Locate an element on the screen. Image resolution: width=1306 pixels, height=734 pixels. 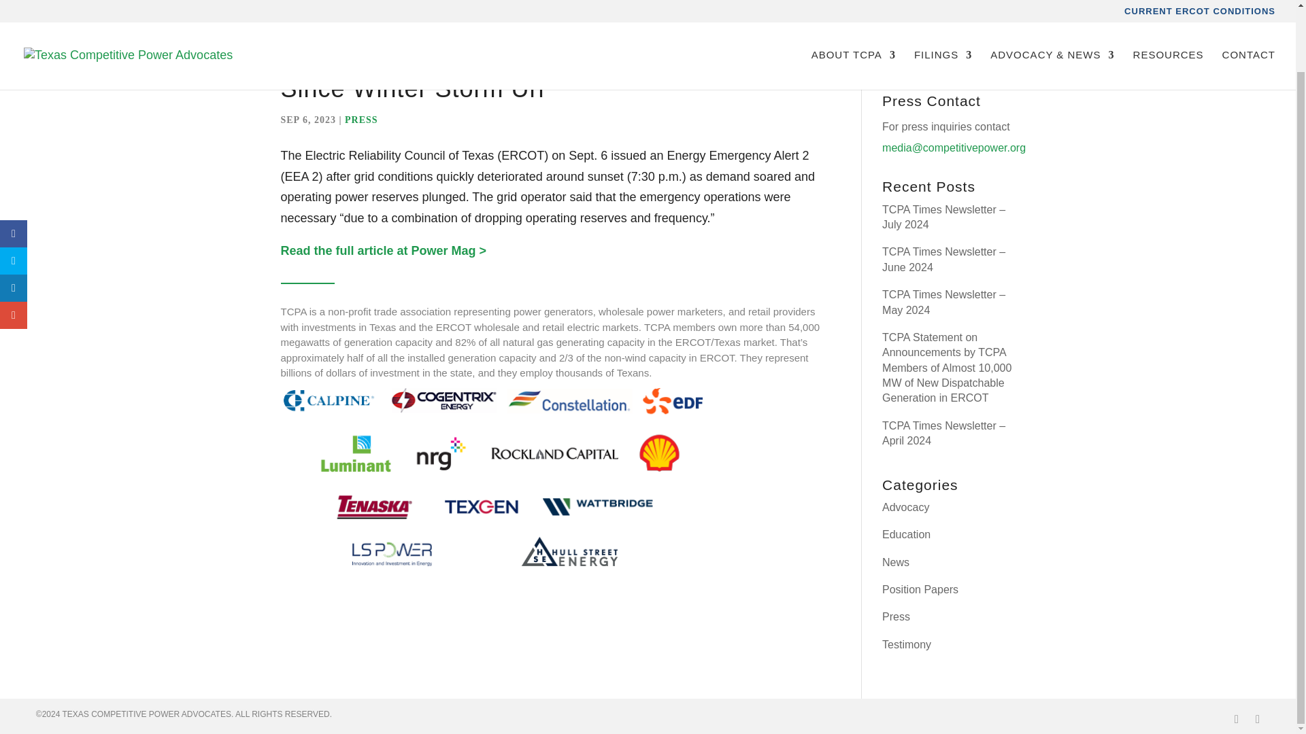
CONTACT is located at coordinates (1249, 10).